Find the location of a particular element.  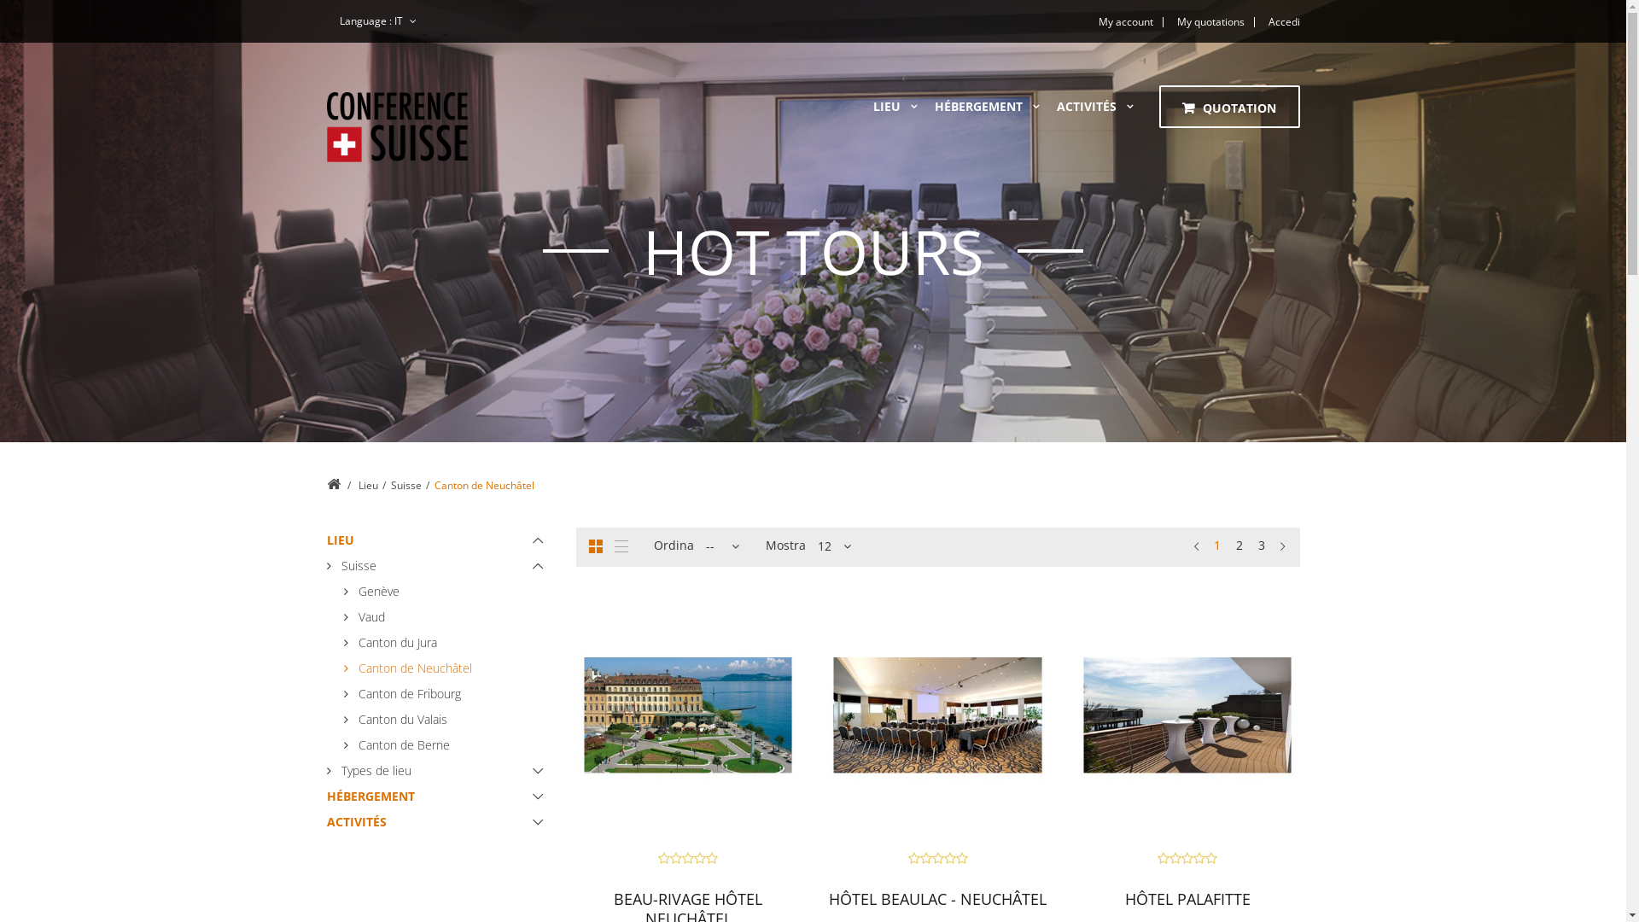

3 is located at coordinates (1262, 546).